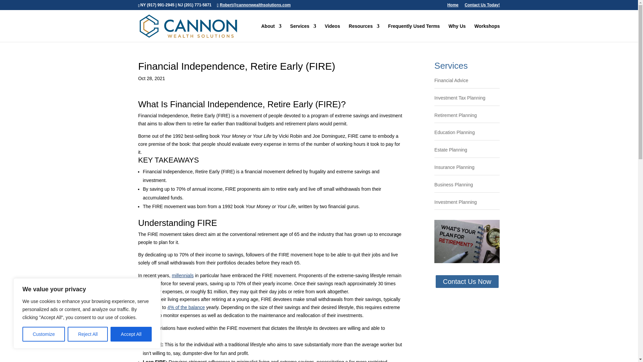 This screenshot has width=643, height=362. Describe the element at coordinates (457, 33) in the screenshot. I see `Why Us` at that location.